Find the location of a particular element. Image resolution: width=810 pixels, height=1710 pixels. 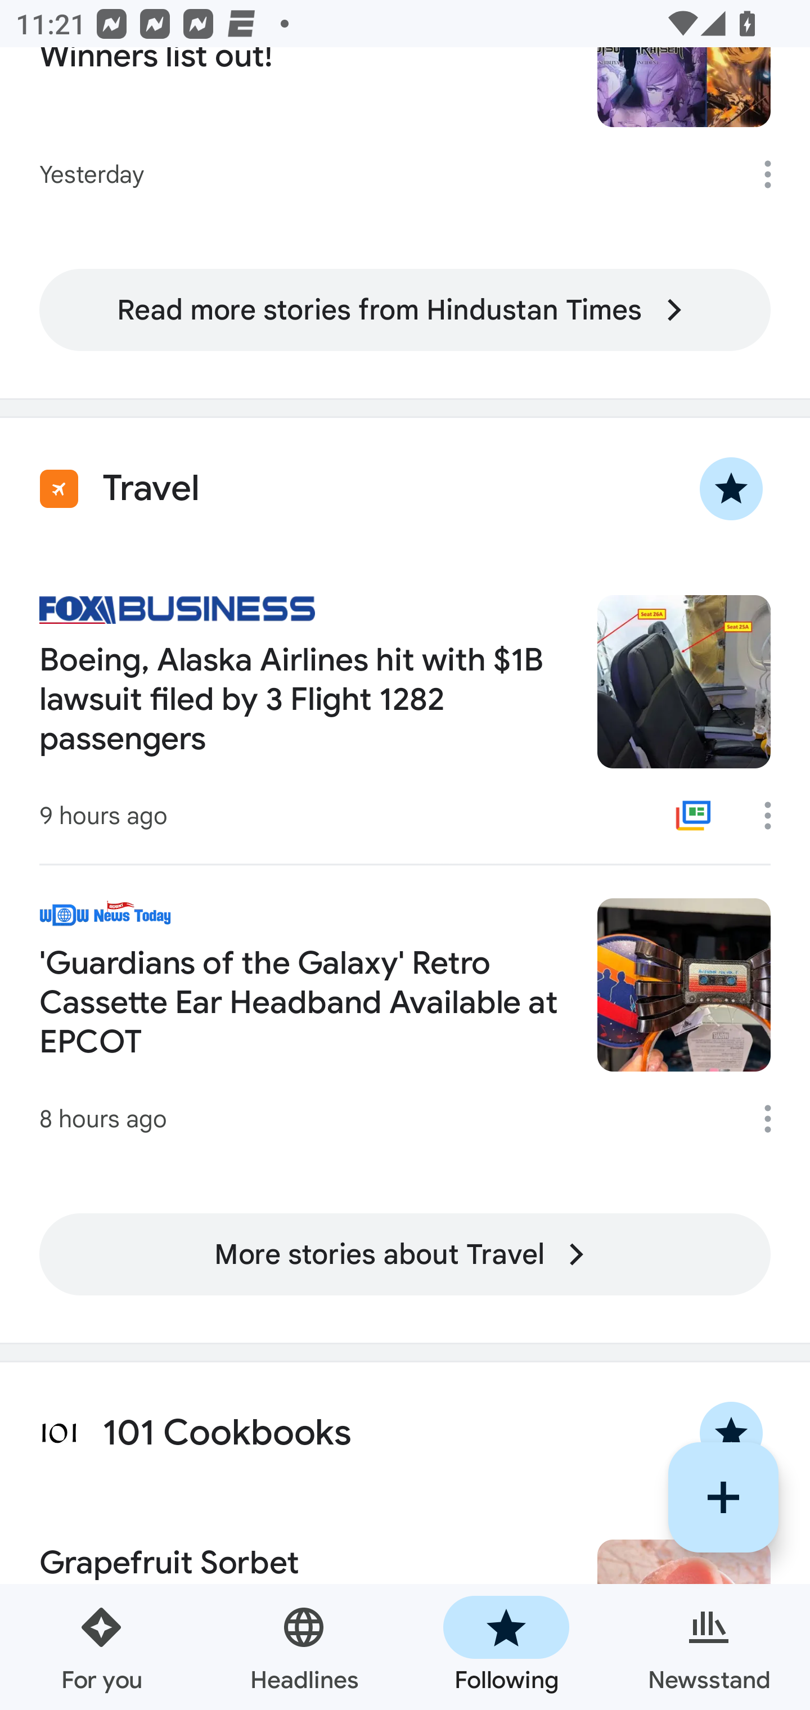

Following is located at coordinates (506, 1647).